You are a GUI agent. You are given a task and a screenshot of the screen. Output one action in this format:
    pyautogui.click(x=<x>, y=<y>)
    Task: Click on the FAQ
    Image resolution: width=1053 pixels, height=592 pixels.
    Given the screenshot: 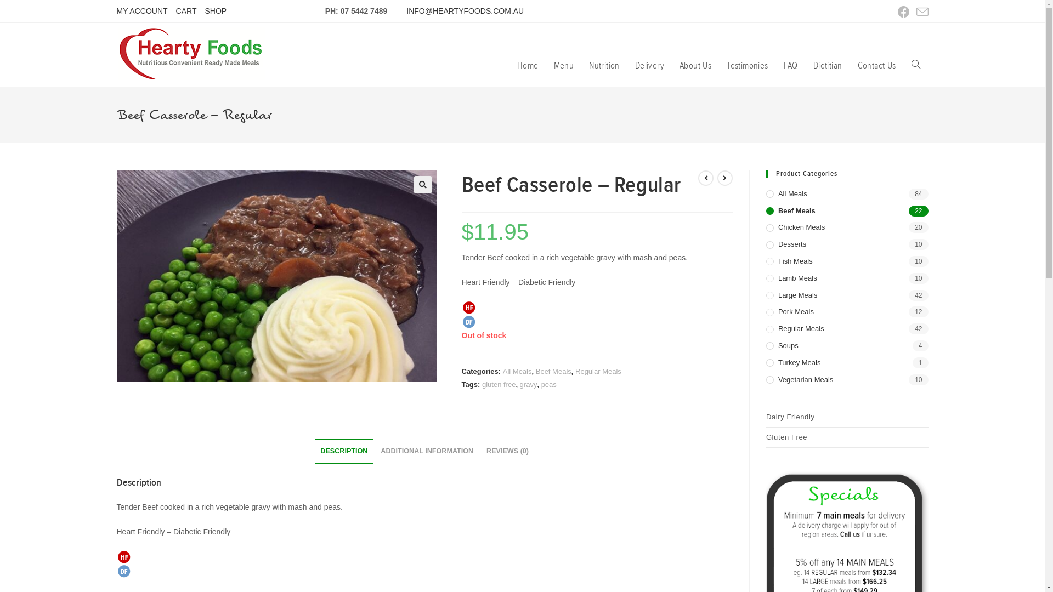 What is the action you would take?
    pyautogui.click(x=791, y=66)
    